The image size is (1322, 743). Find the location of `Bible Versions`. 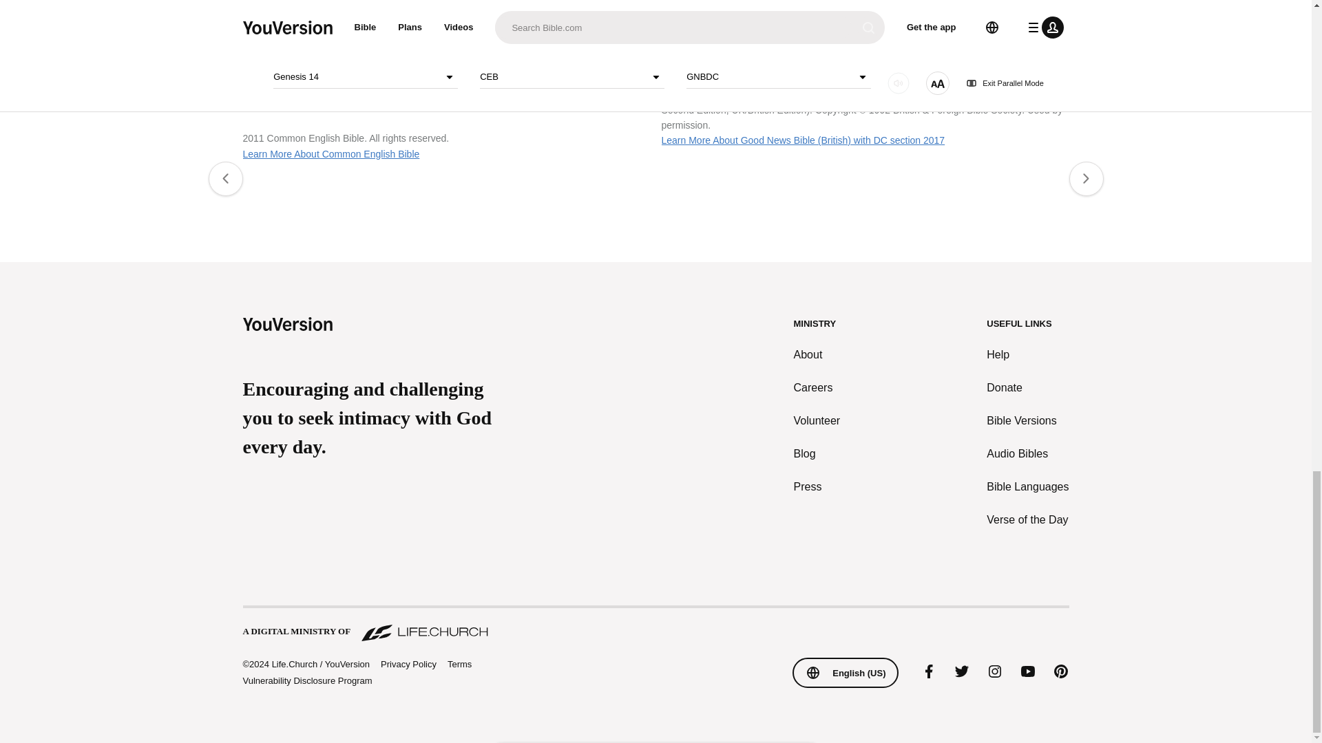

Bible Versions is located at coordinates (1027, 421).